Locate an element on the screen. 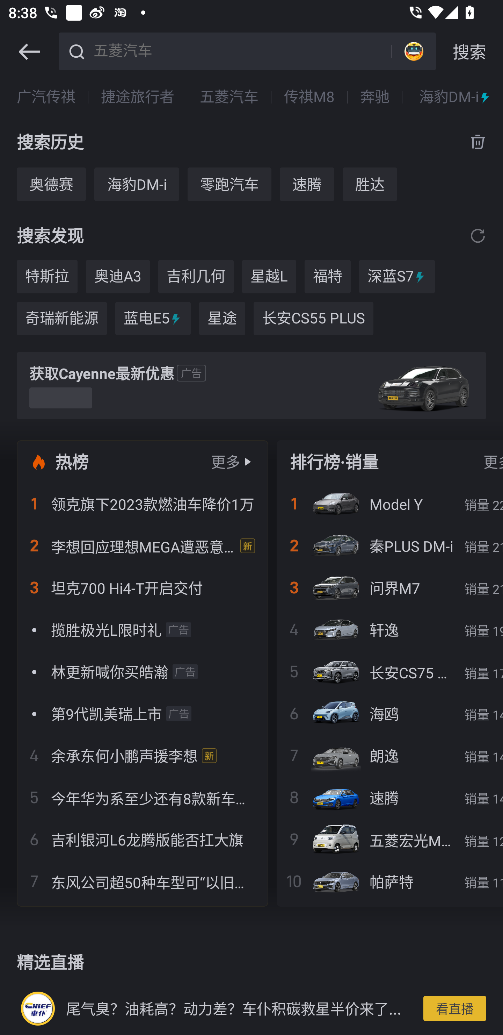 The image size is (503, 1035). 揽胜极光L限时礼 is located at coordinates (143, 629).